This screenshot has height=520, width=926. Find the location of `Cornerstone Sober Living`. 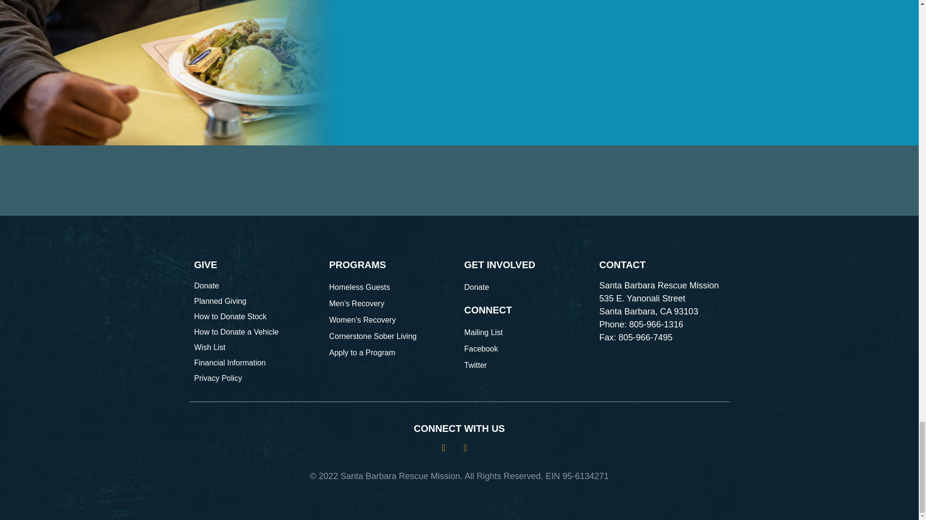

Cornerstone Sober Living is located at coordinates (392, 336).